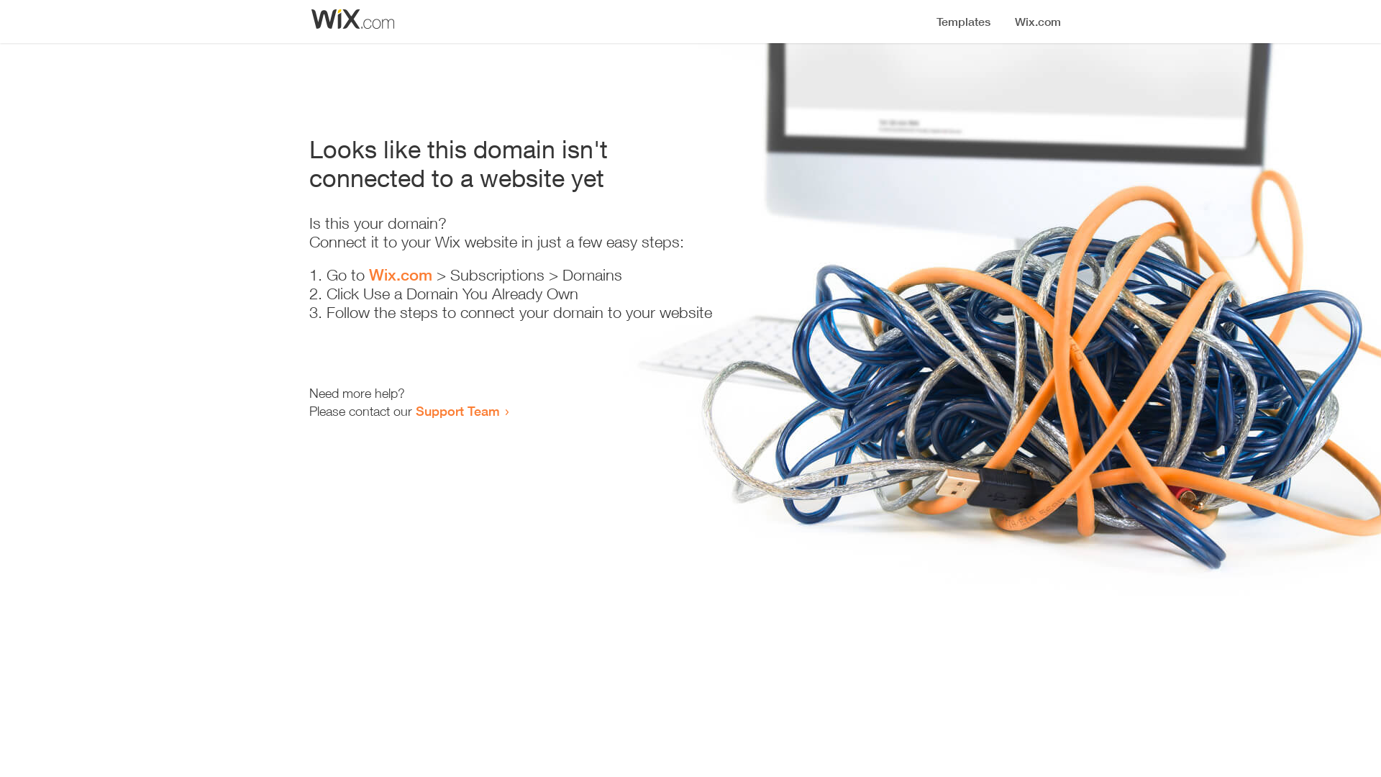 The image size is (1381, 777). I want to click on Wix.com, so click(401, 275).